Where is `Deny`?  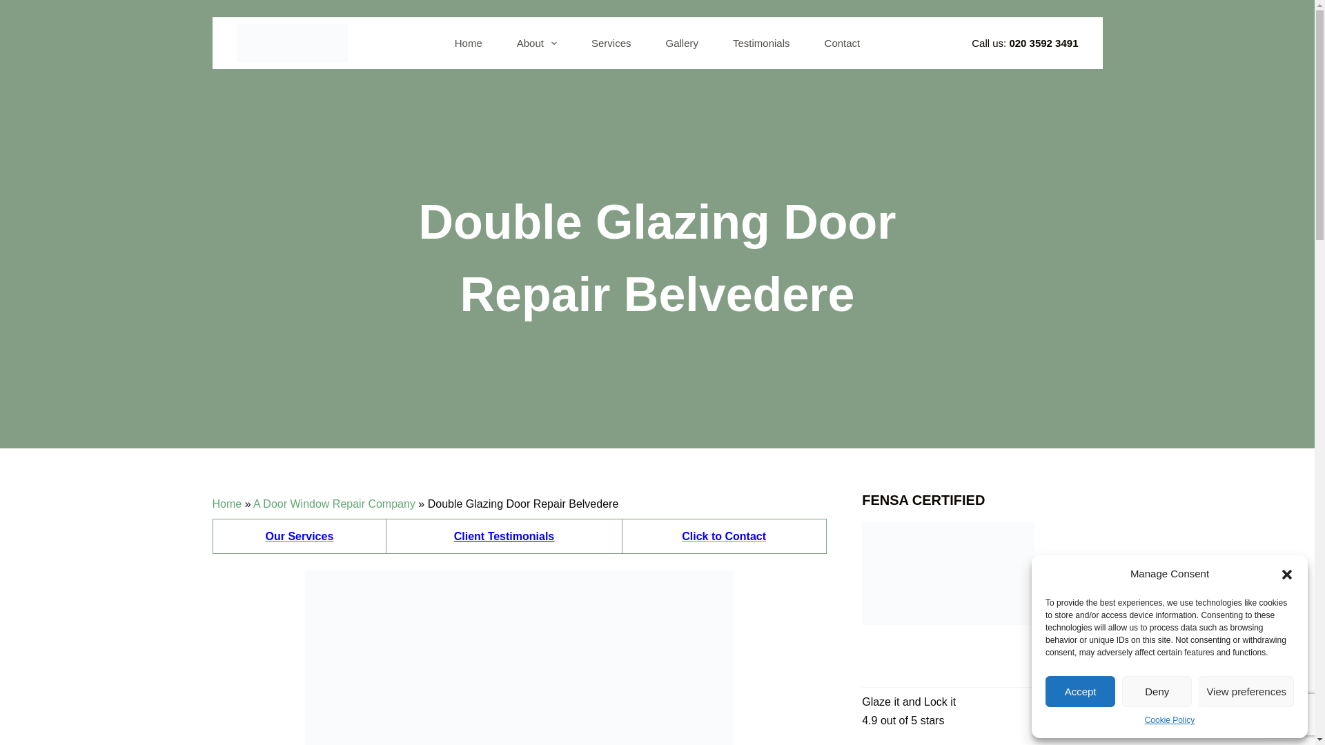
Deny is located at coordinates (1157, 691).